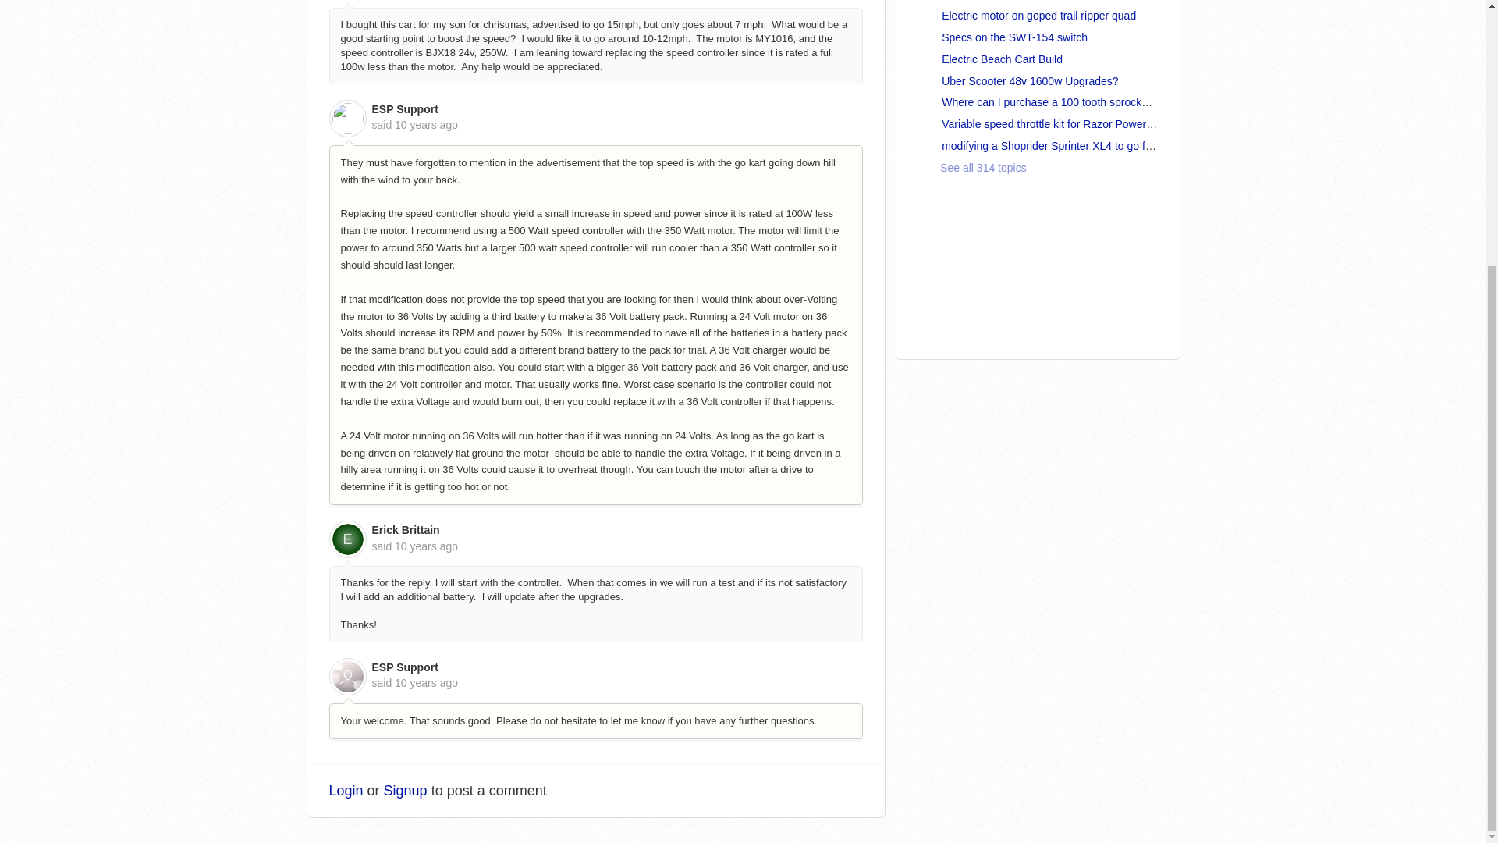 This screenshot has width=1498, height=843. Describe the element at coordinates (972, 167) in the screenshot. I see `See all 314 topics` at that location.